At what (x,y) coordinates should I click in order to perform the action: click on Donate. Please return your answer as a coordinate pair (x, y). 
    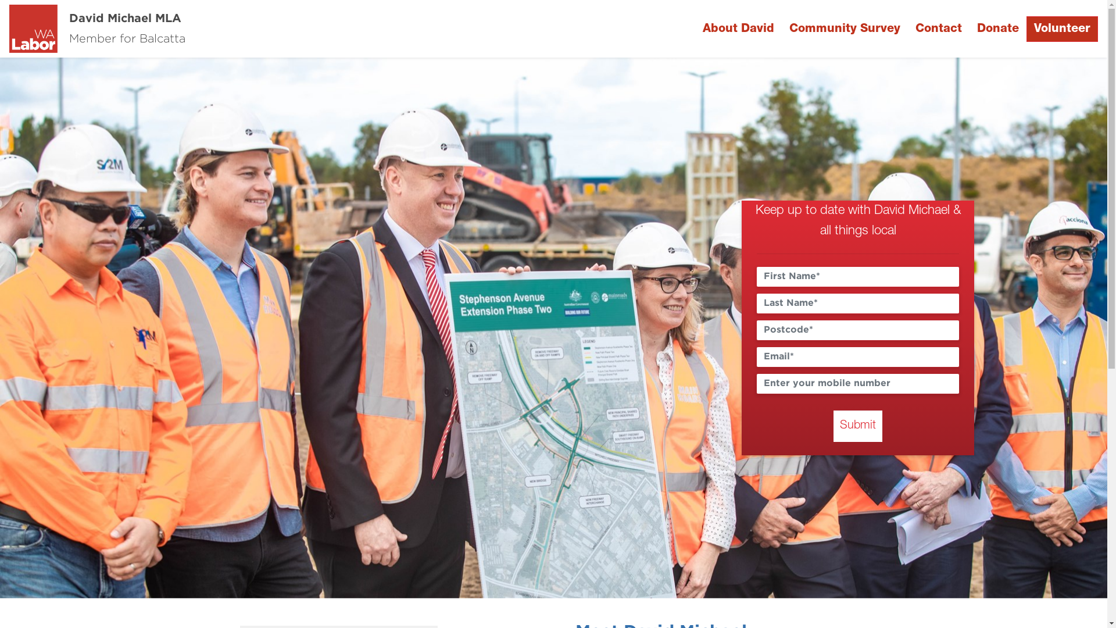
    Looking at the image, I should click on (998, 29).